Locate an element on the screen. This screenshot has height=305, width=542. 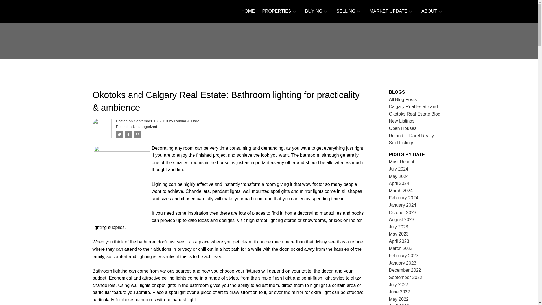
HOME is located at coordinates (248, 11).